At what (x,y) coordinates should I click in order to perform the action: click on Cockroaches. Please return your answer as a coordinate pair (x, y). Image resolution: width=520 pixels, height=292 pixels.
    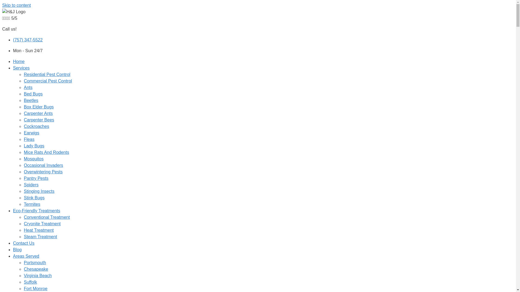
    Looking at the image, I should click on (36, 127).